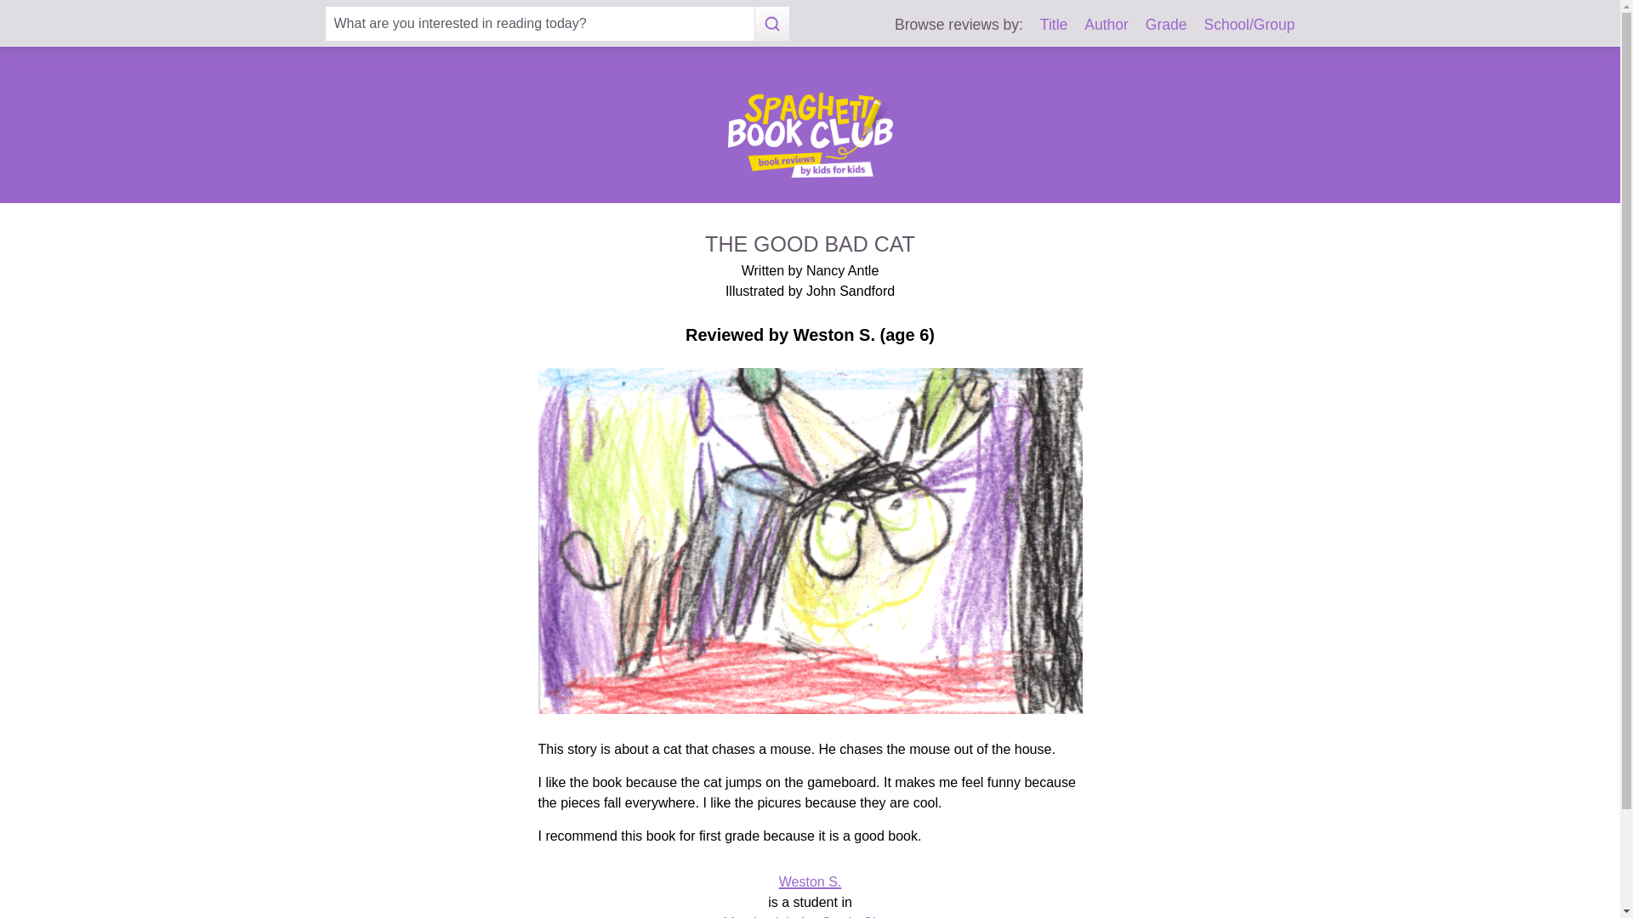 The height and width of the screenshot is (918, 1633). I want to click on Title, so click(1054, 24).